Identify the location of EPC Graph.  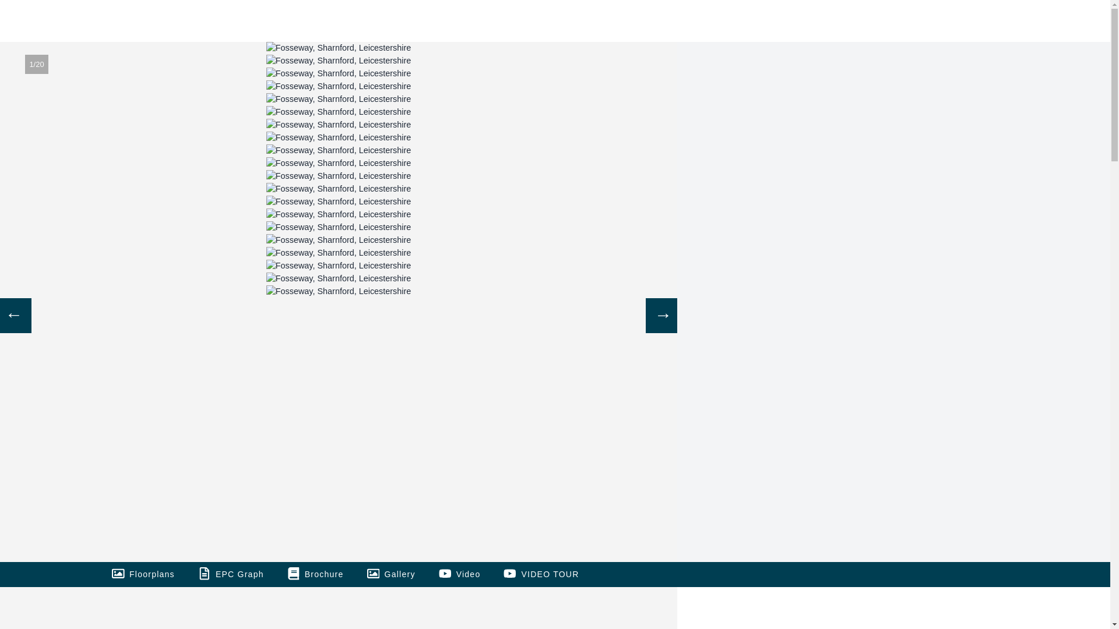
(240, 574).